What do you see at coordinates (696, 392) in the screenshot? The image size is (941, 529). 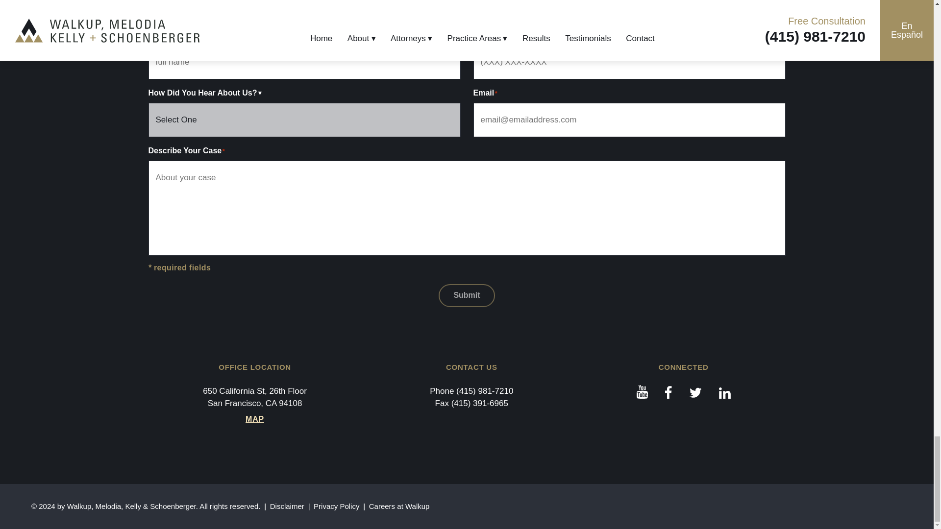 I see `Twitter` at bounding box center [696, 392].